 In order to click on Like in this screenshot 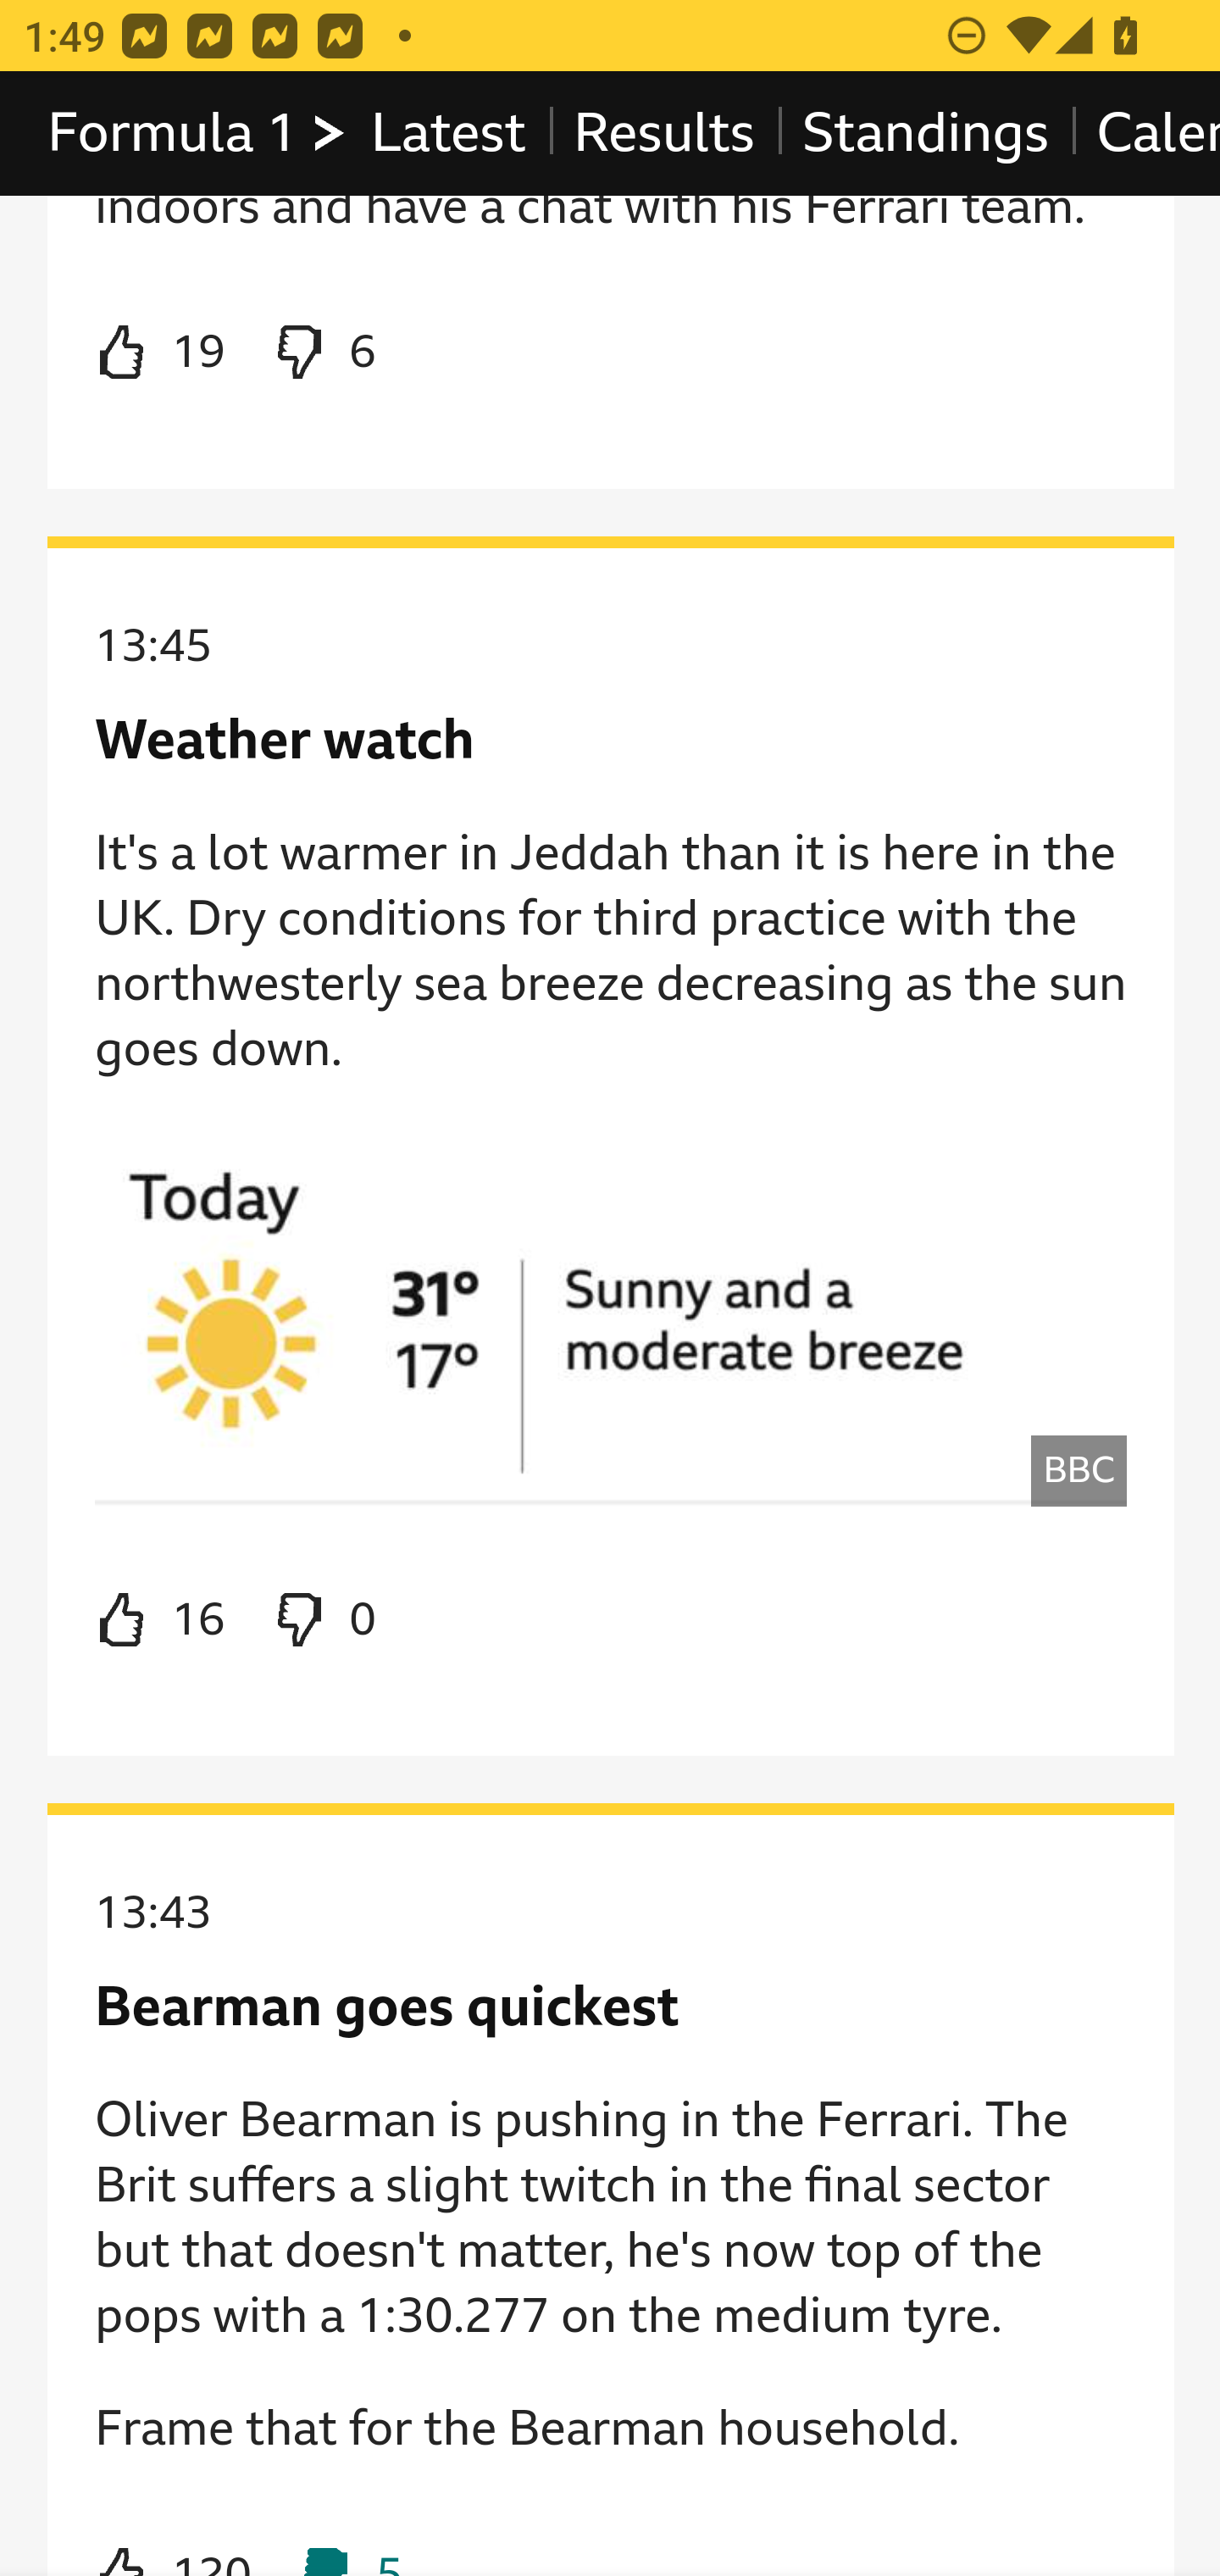, I will do `click(160, 353)`.